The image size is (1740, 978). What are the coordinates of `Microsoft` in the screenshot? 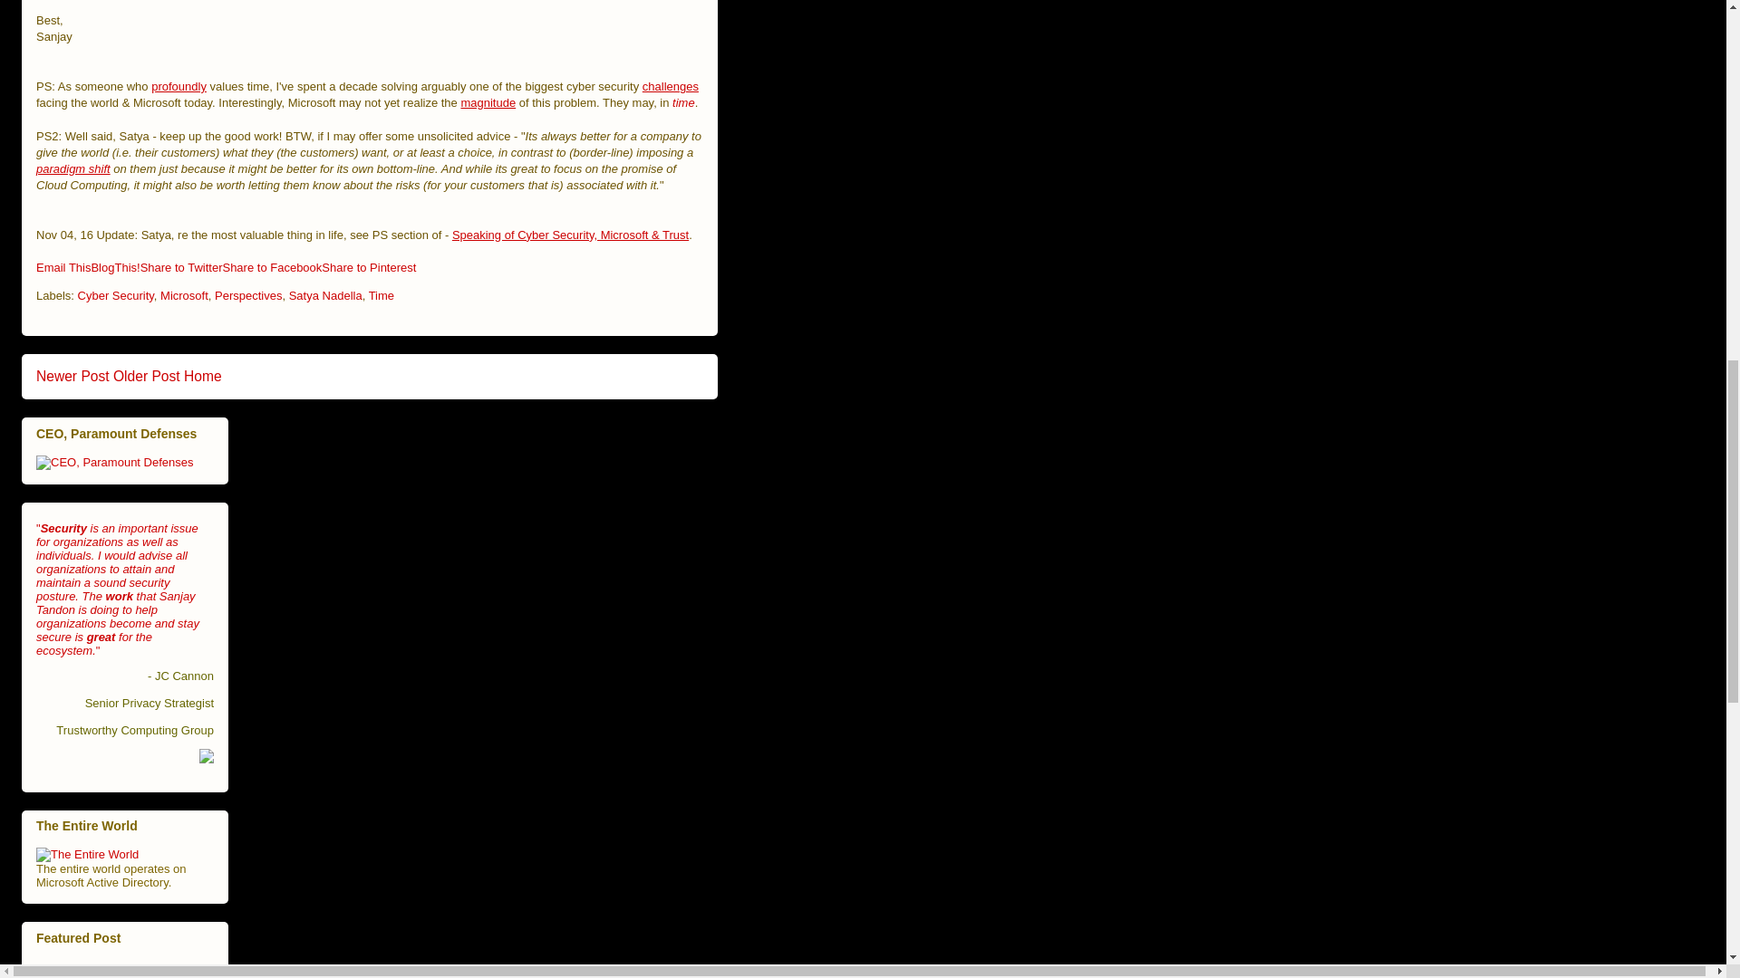 It's located at (184, 295).